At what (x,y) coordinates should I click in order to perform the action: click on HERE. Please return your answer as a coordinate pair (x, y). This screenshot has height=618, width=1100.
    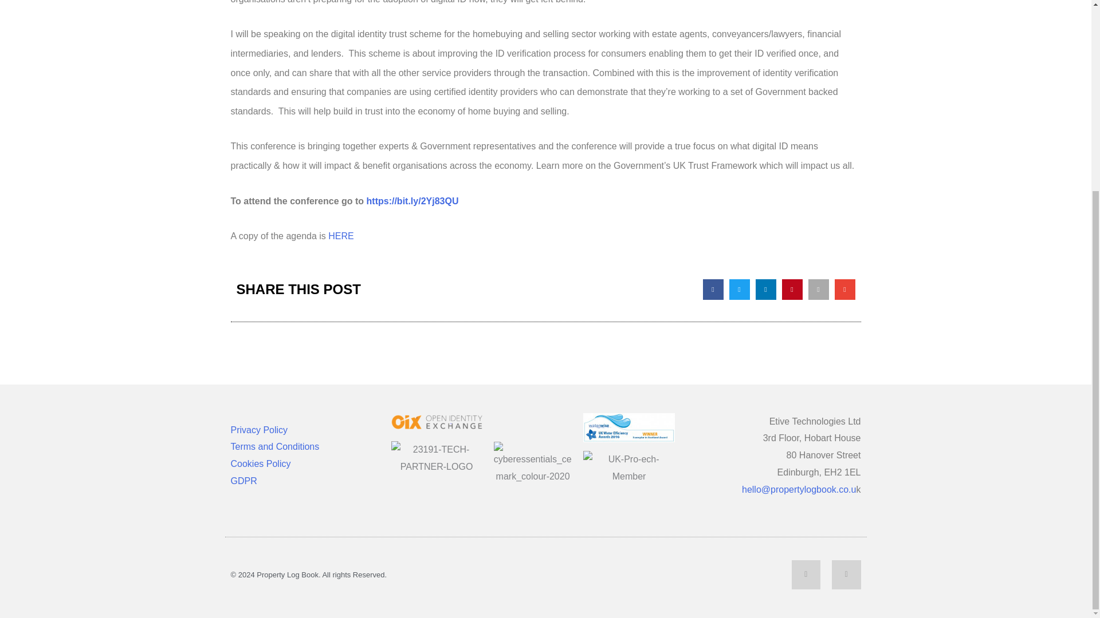
    Looking at the image, I should click on (340, 236).